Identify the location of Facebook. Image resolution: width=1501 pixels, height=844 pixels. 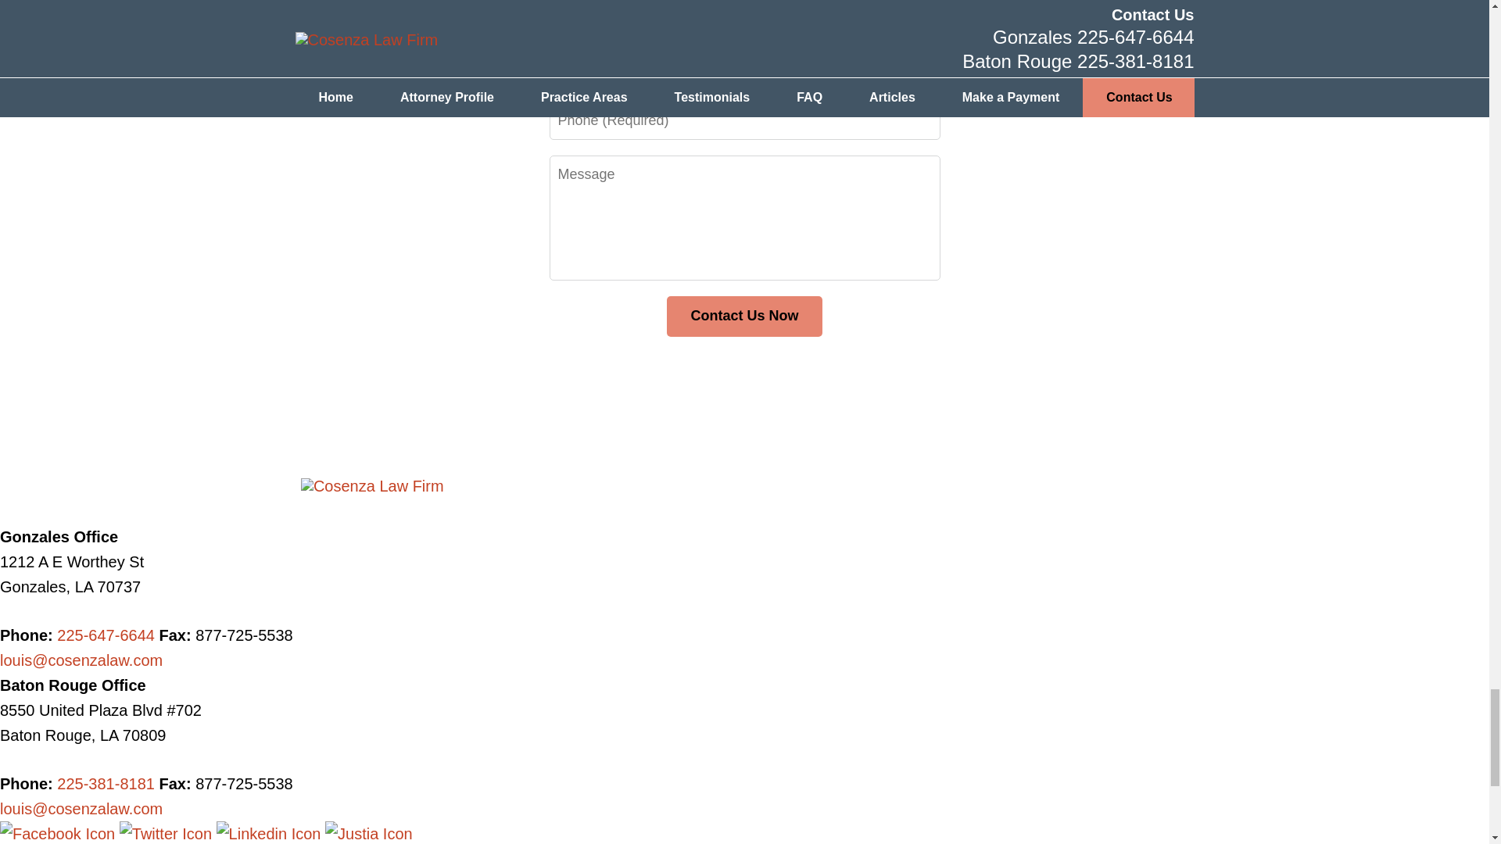
(59, 833).